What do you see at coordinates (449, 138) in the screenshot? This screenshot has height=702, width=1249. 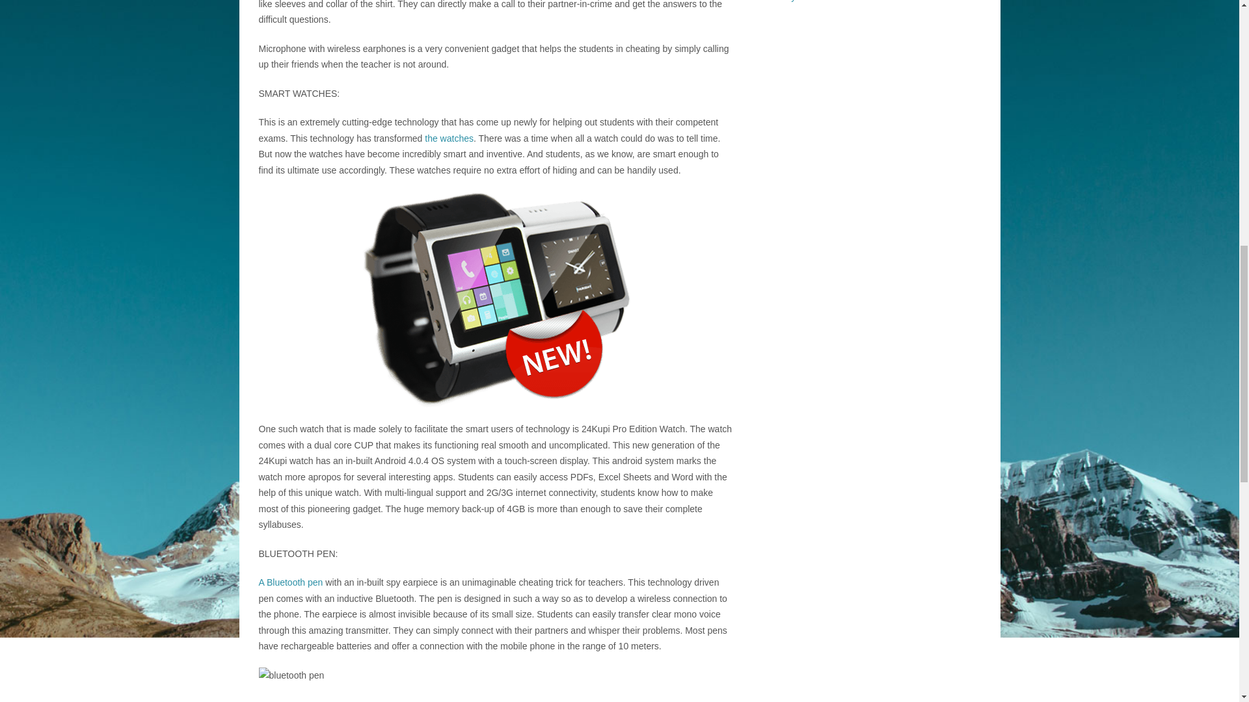 I see `the watches` at bounding box center [449, 138].